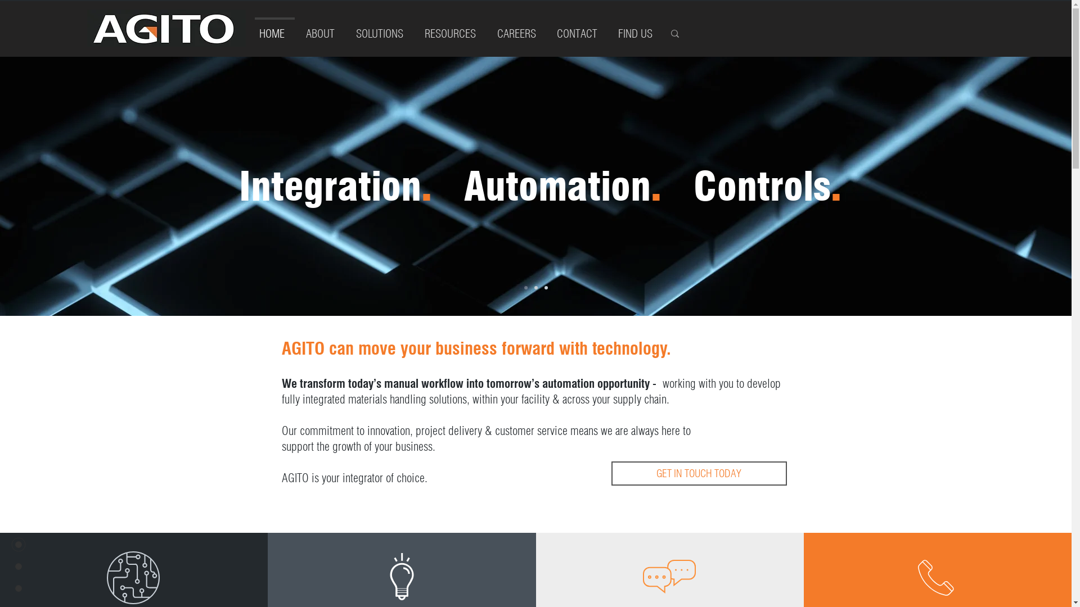 The height and width of the screenshot is (607, 1080). I want to click on GET IN TOUCH TODAY, so click(699, 473).